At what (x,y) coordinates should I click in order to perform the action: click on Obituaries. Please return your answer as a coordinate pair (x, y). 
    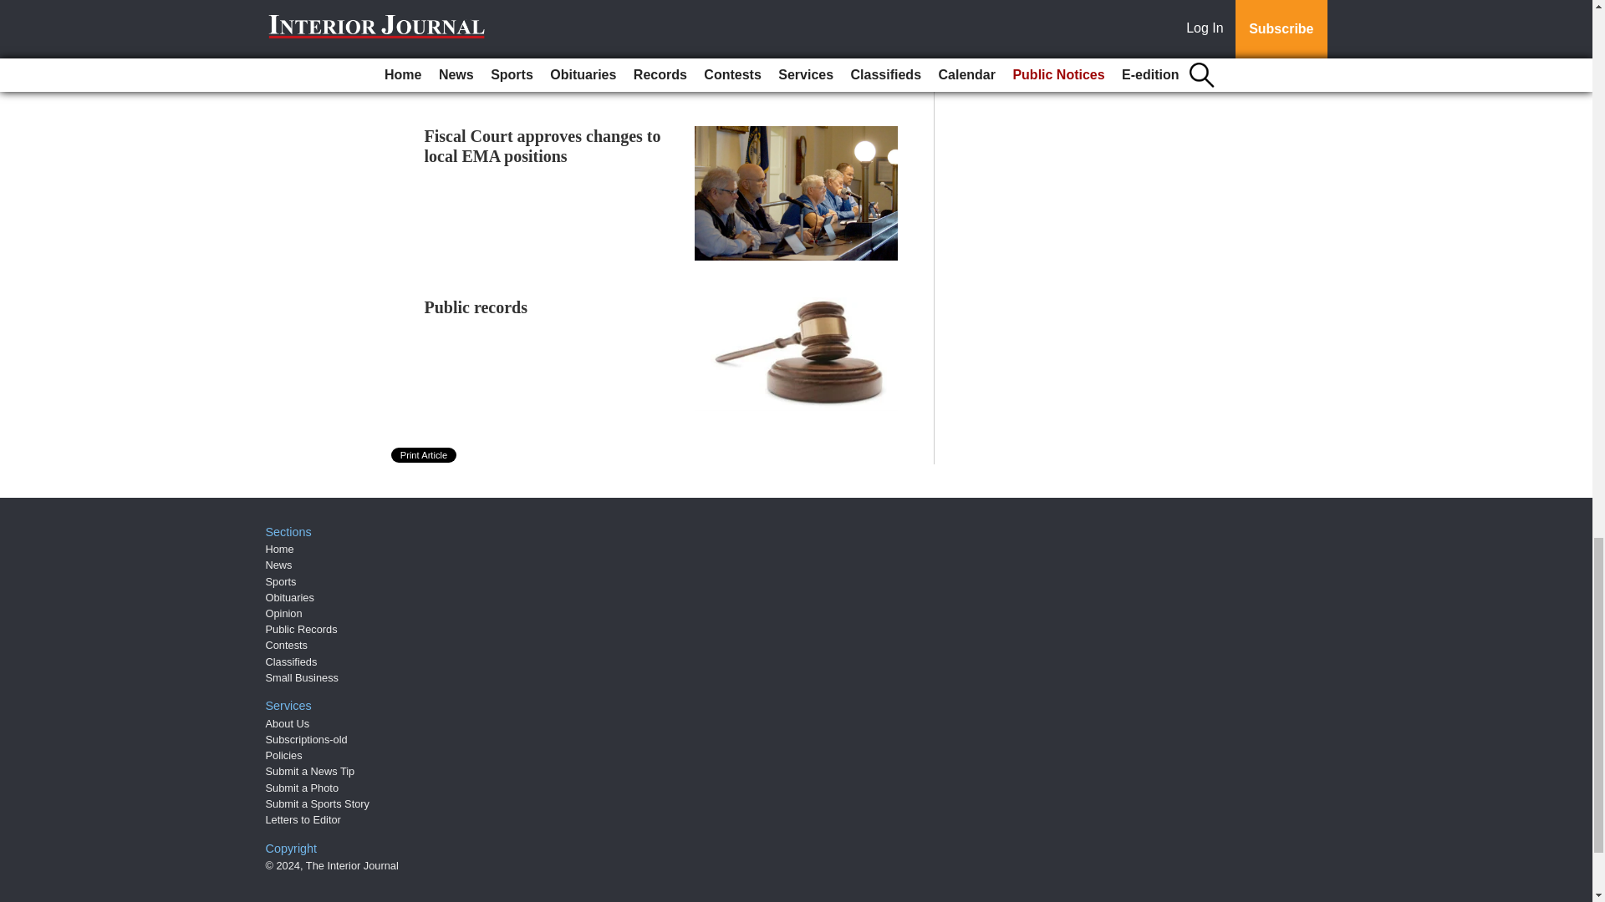
    Looking at the image, I should click on (290, 597).